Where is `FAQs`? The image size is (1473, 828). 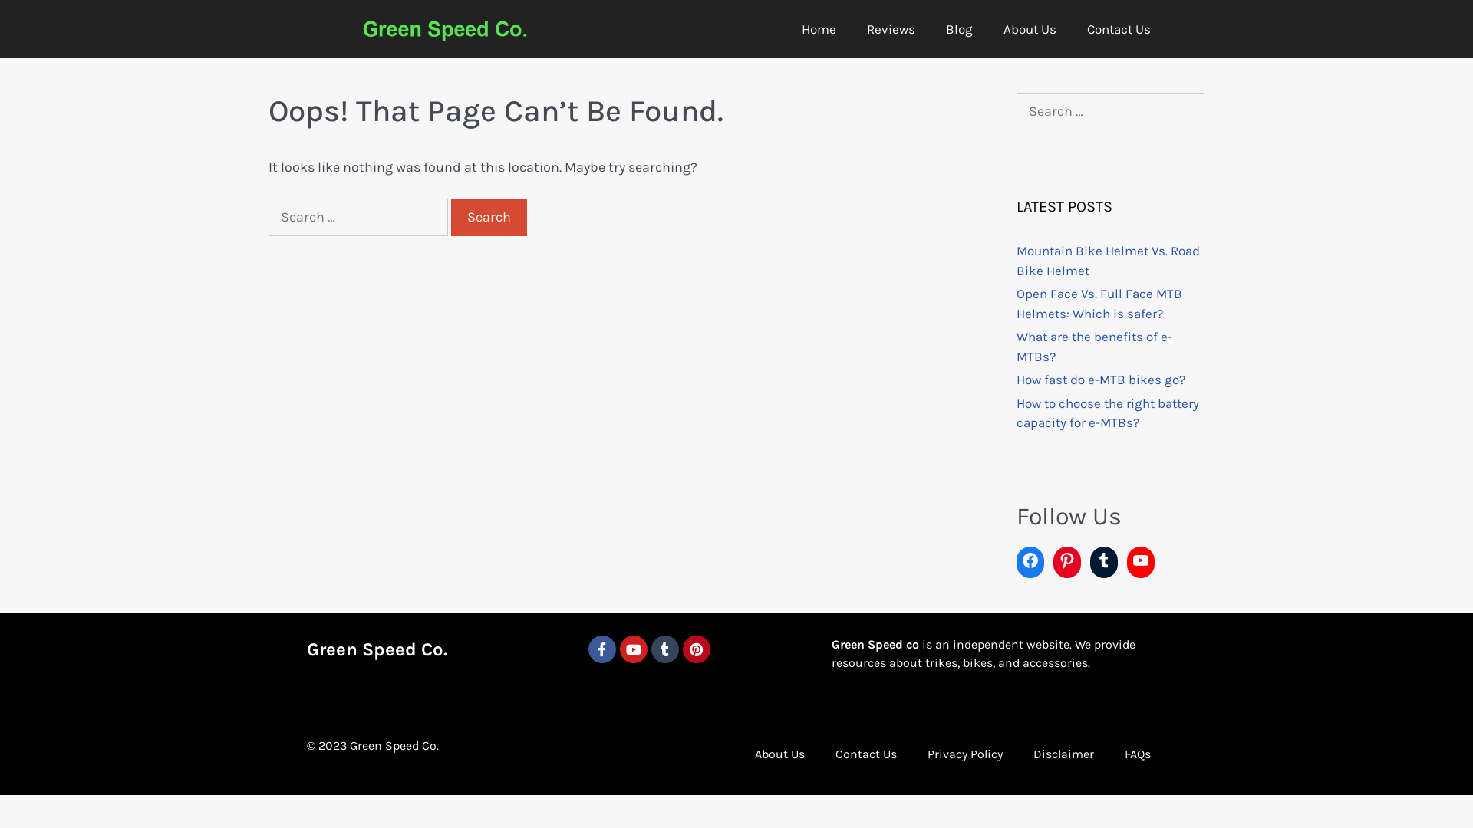 FAQs is located at coordinates (1138, 754).